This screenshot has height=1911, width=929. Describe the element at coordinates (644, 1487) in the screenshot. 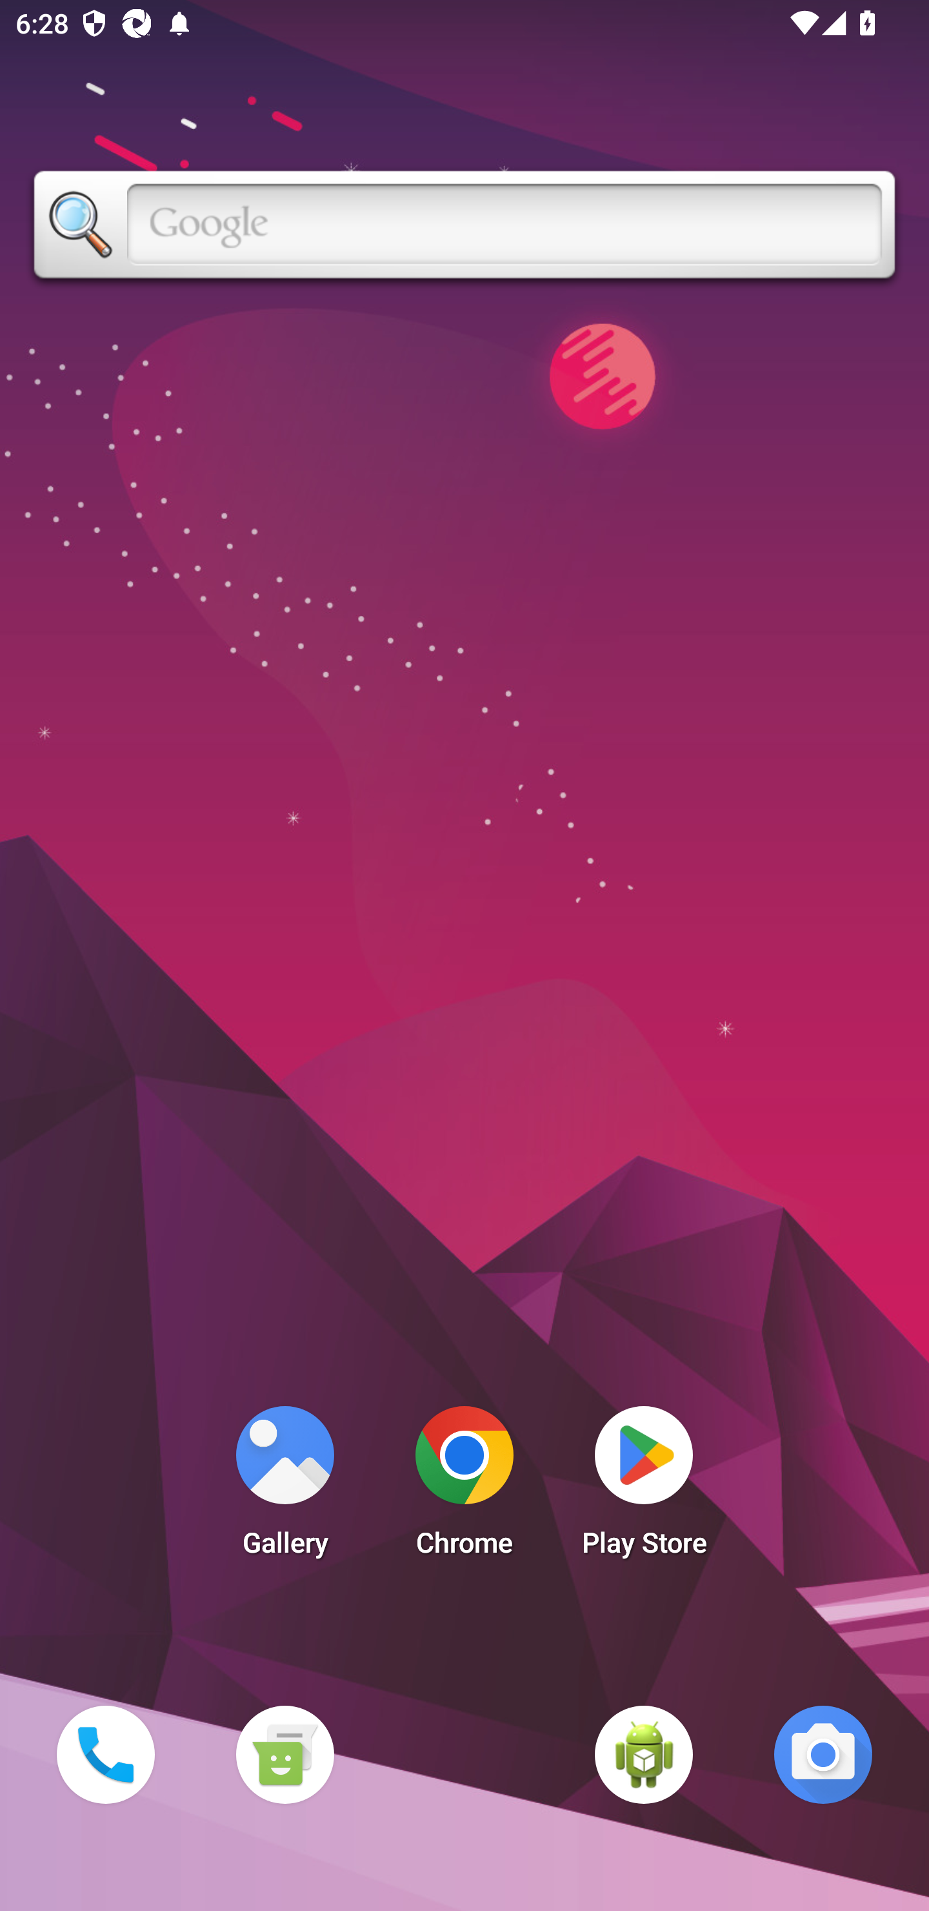

I see `Play Store` at that location.